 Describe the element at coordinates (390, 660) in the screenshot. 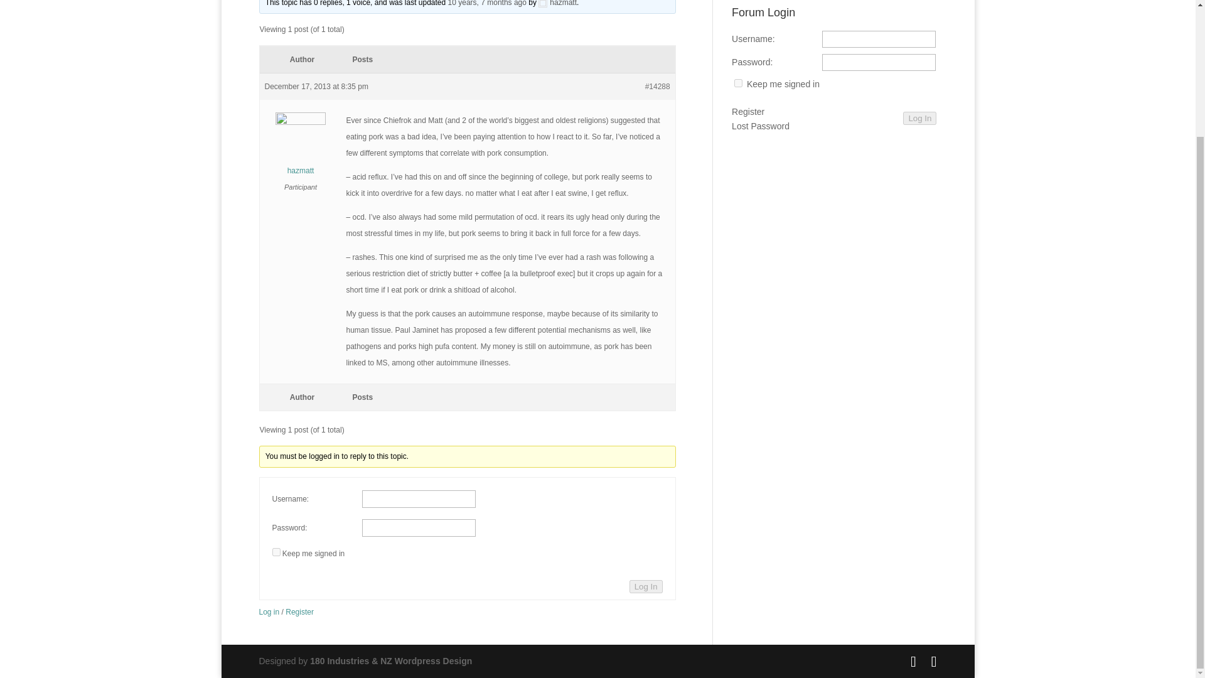

I see `NZ Wordpress Design` at that location.